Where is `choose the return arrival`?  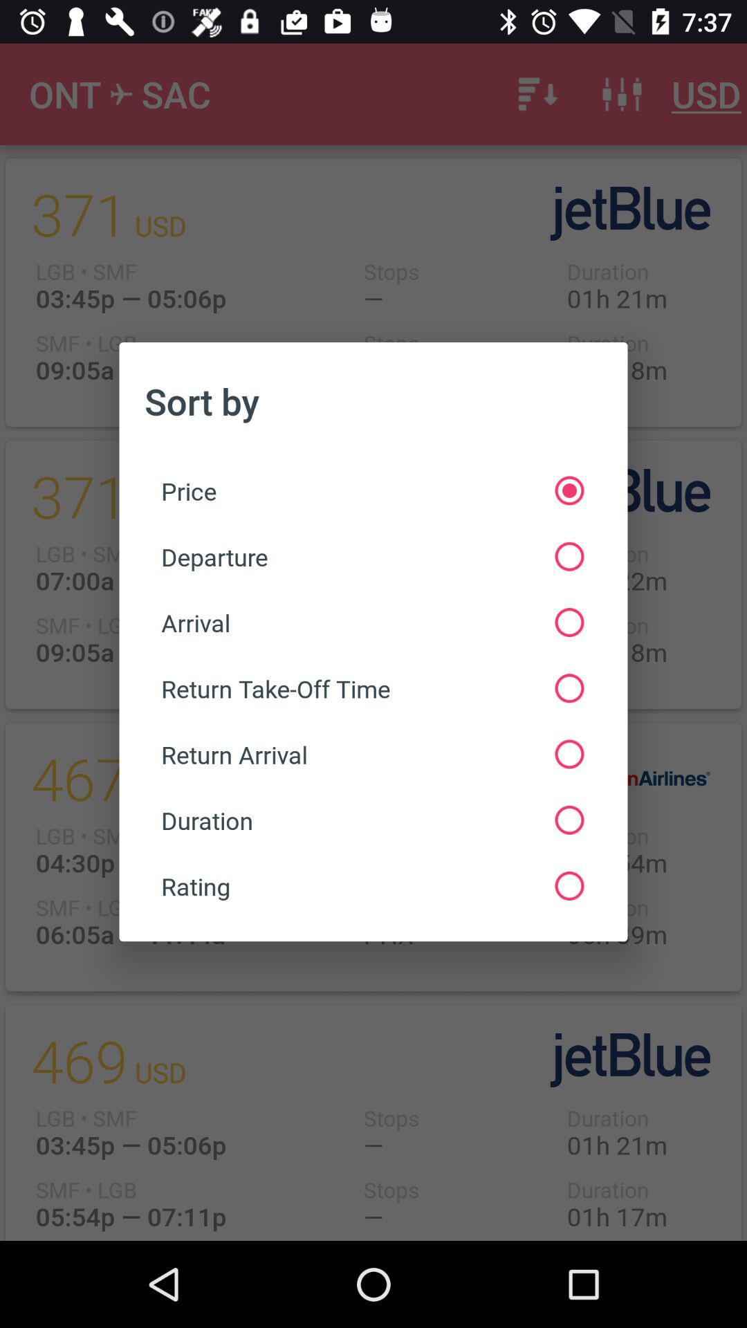
choose the return arrival is located at coordinates (372, 754).